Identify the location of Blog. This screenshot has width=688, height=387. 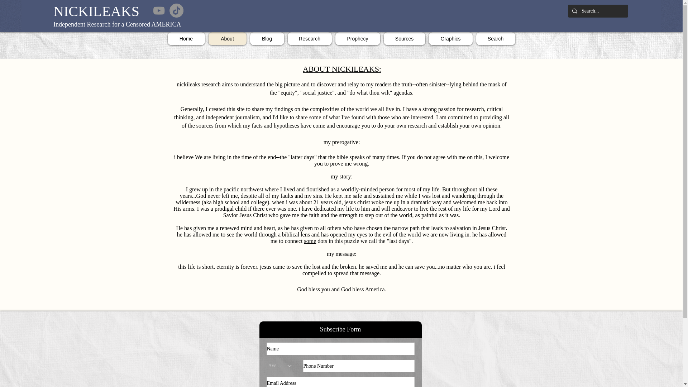
(267, 39).